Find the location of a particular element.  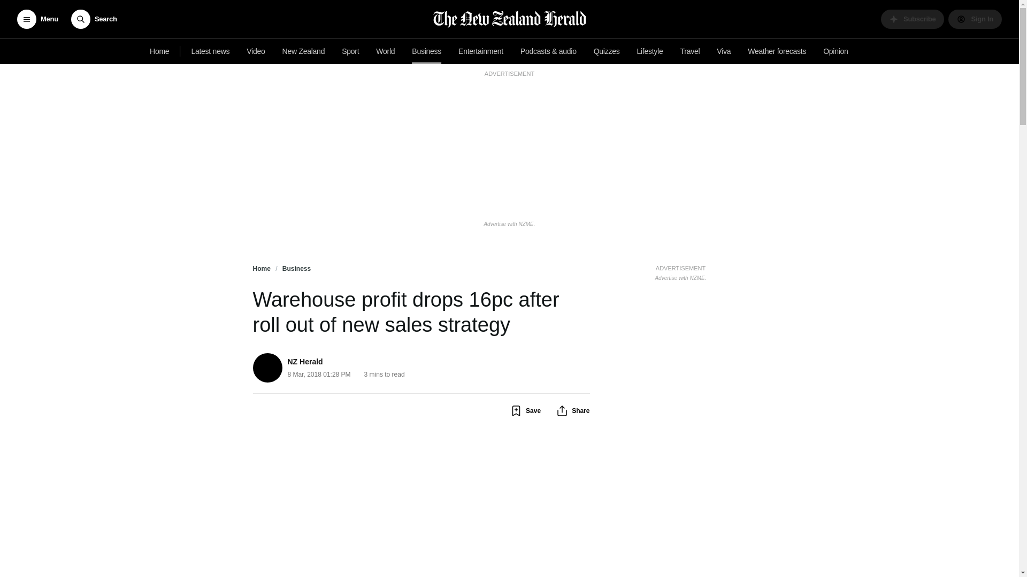

Business is located at coordinates (427, 51).